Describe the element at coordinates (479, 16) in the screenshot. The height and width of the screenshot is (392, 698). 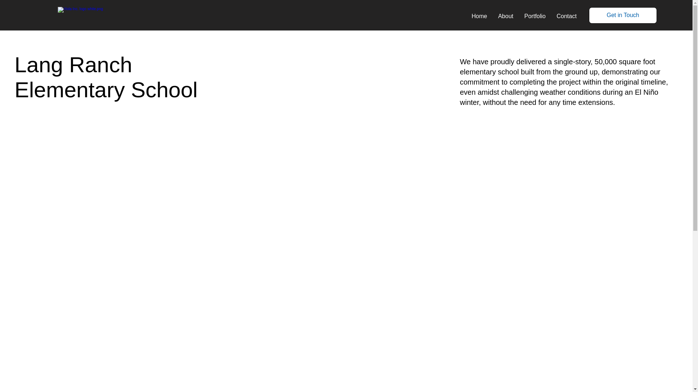
I see `Home` at that location.